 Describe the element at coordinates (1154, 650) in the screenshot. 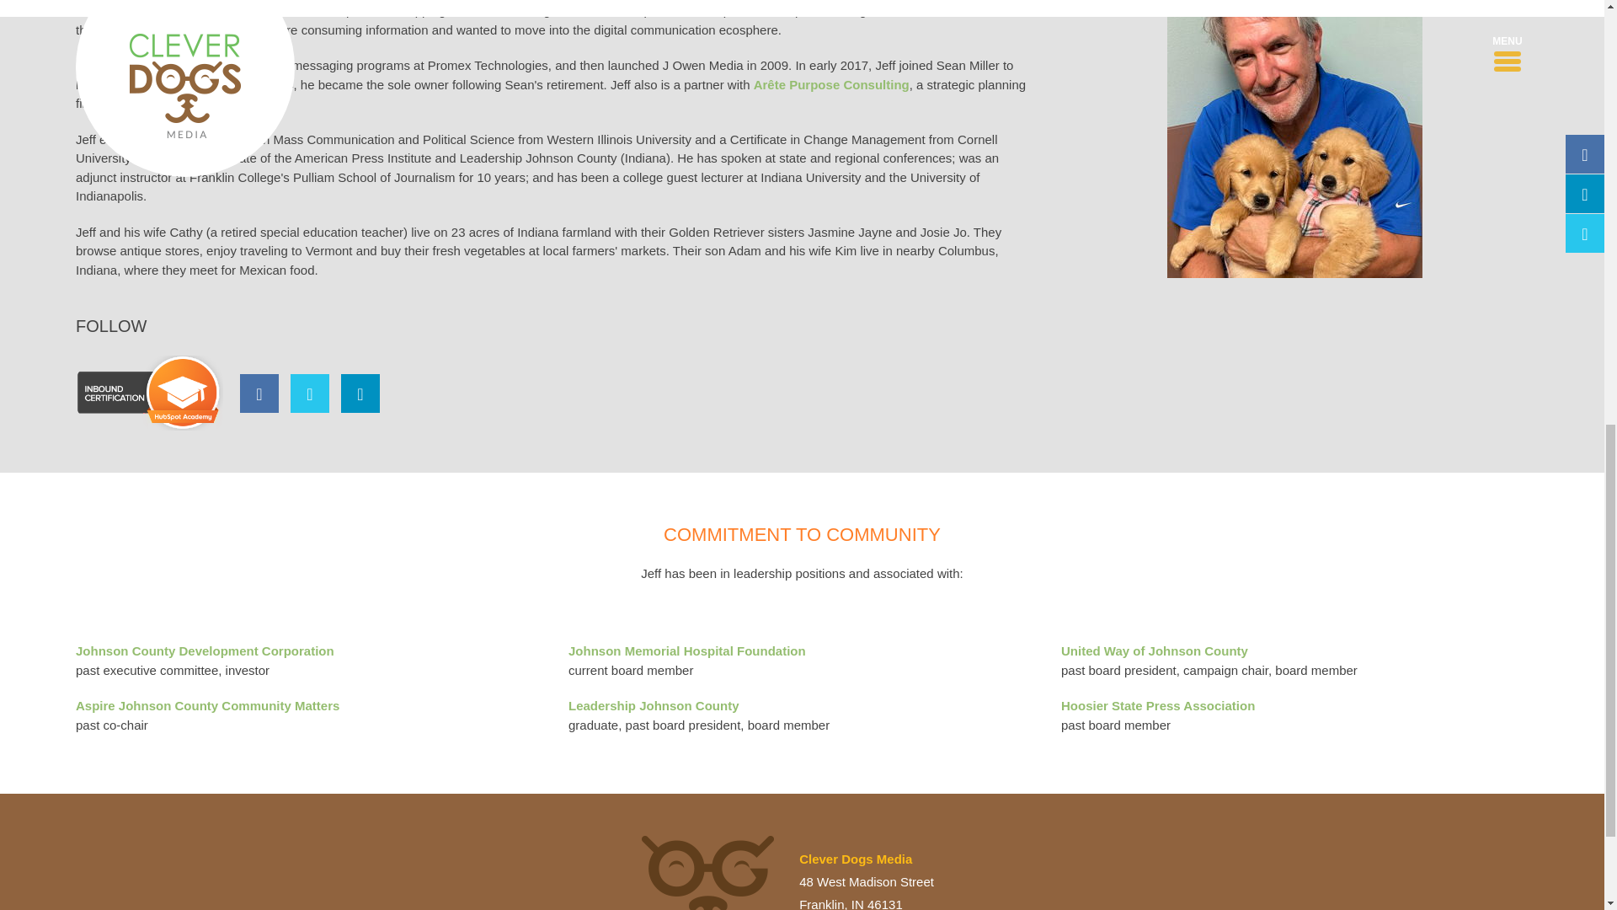

I see `United Way of Johnson County` at that location.